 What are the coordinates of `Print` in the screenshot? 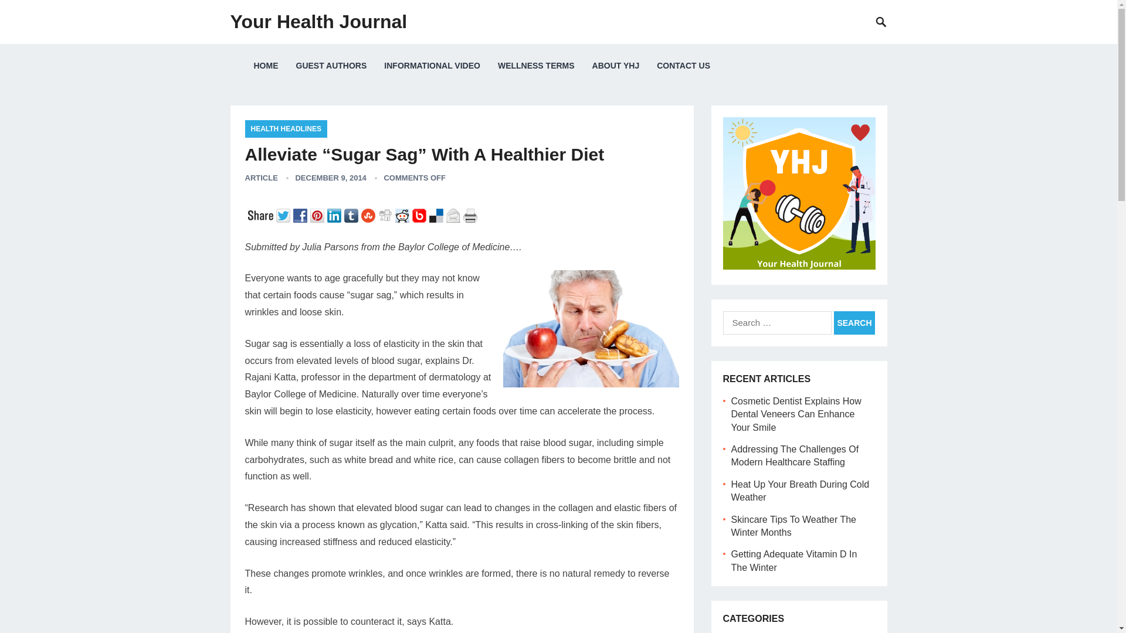 It's located at (472, 215).